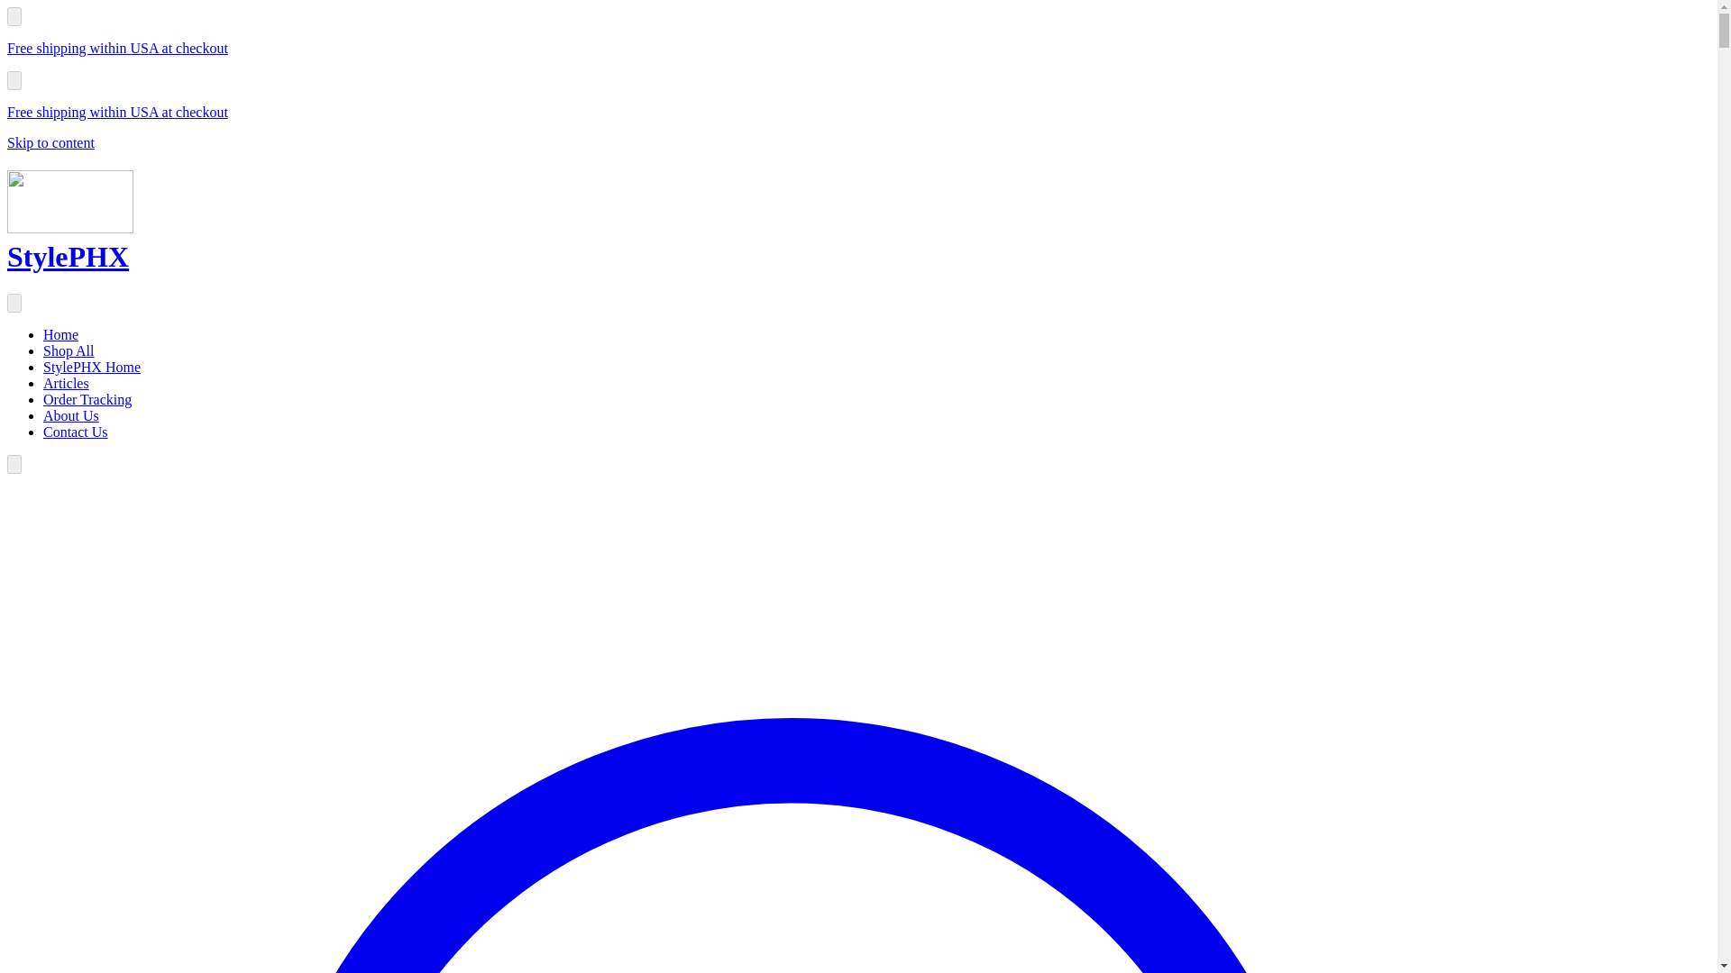 This screenshot has width=1731, height=973. Describe the element at coordinates (70, 414) in the screenshot. I see `About Us` at that location.